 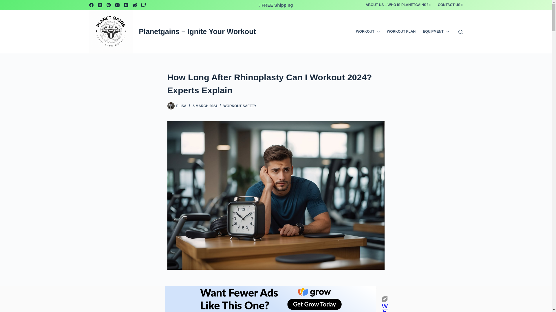 I want to click on Posts by Elisa, so click(x=181, y=106).